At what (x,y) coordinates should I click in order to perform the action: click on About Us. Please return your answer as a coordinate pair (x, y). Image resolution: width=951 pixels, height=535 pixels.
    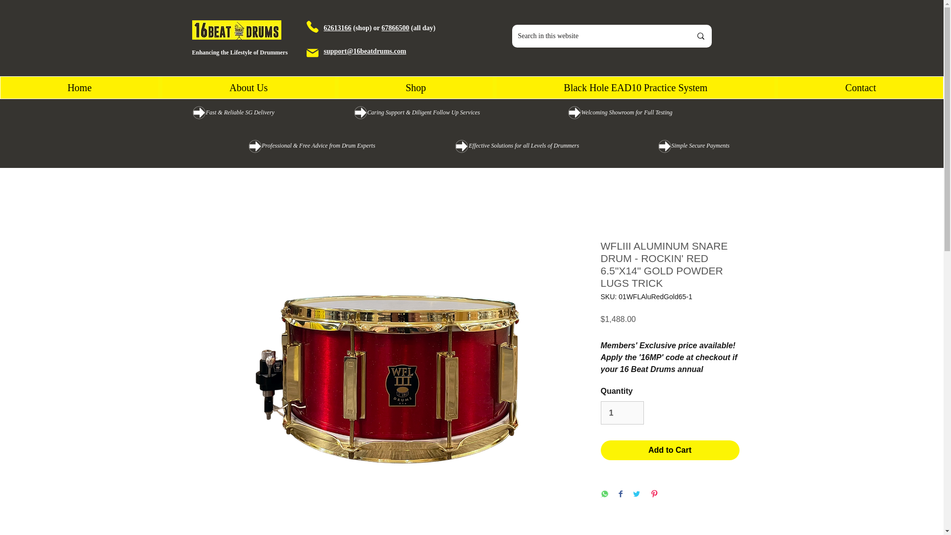
    Looking at the image, I should click on (249, 87).